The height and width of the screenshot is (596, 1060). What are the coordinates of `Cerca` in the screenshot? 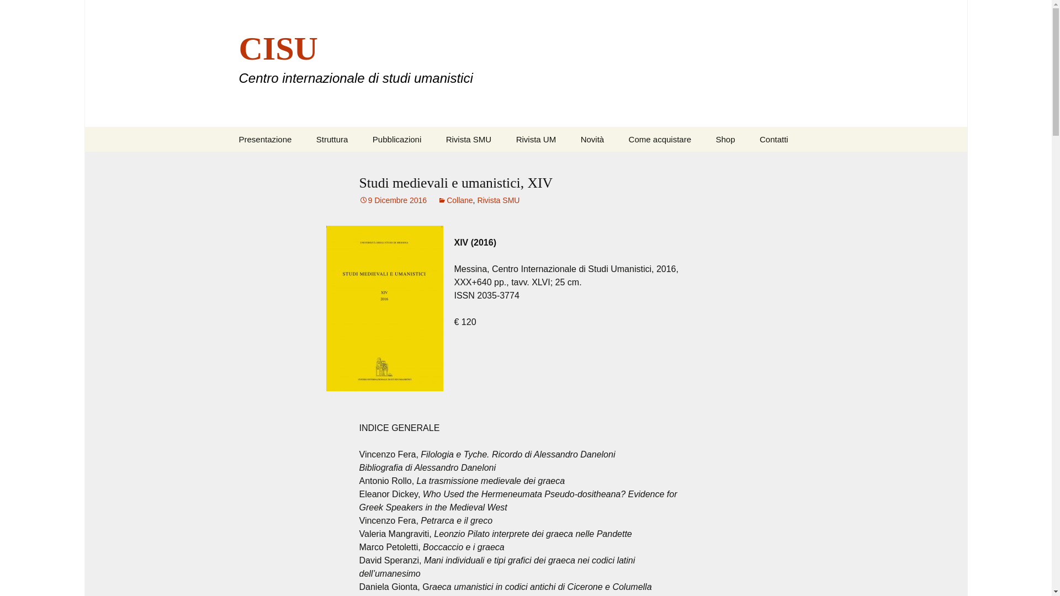 It's located at (468, 139).